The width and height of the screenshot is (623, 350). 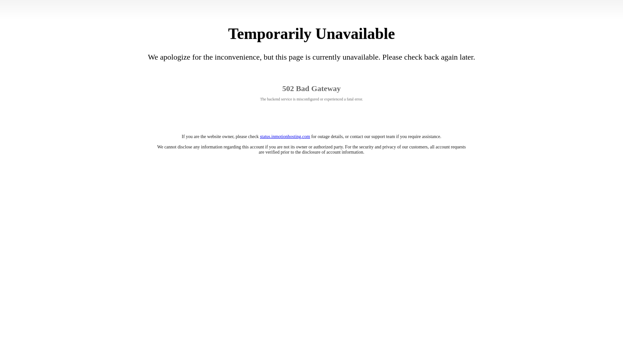 I want to click on status.inmotionhosting.com, so click(x=285, y=136).